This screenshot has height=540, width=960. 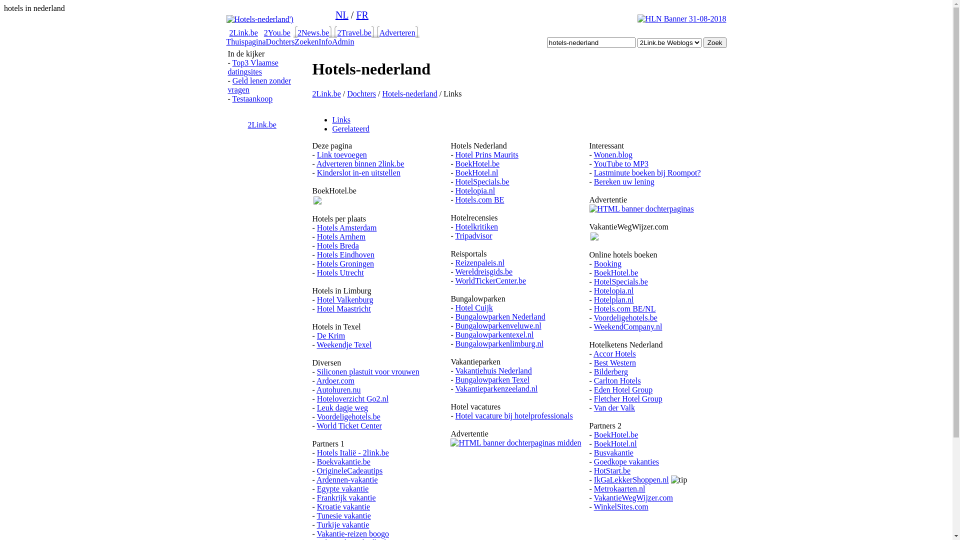 What do you see at coordinates (626, 462) in the screenshot?
I see `Goedkope vakanties` at bounding box center [626, 462].